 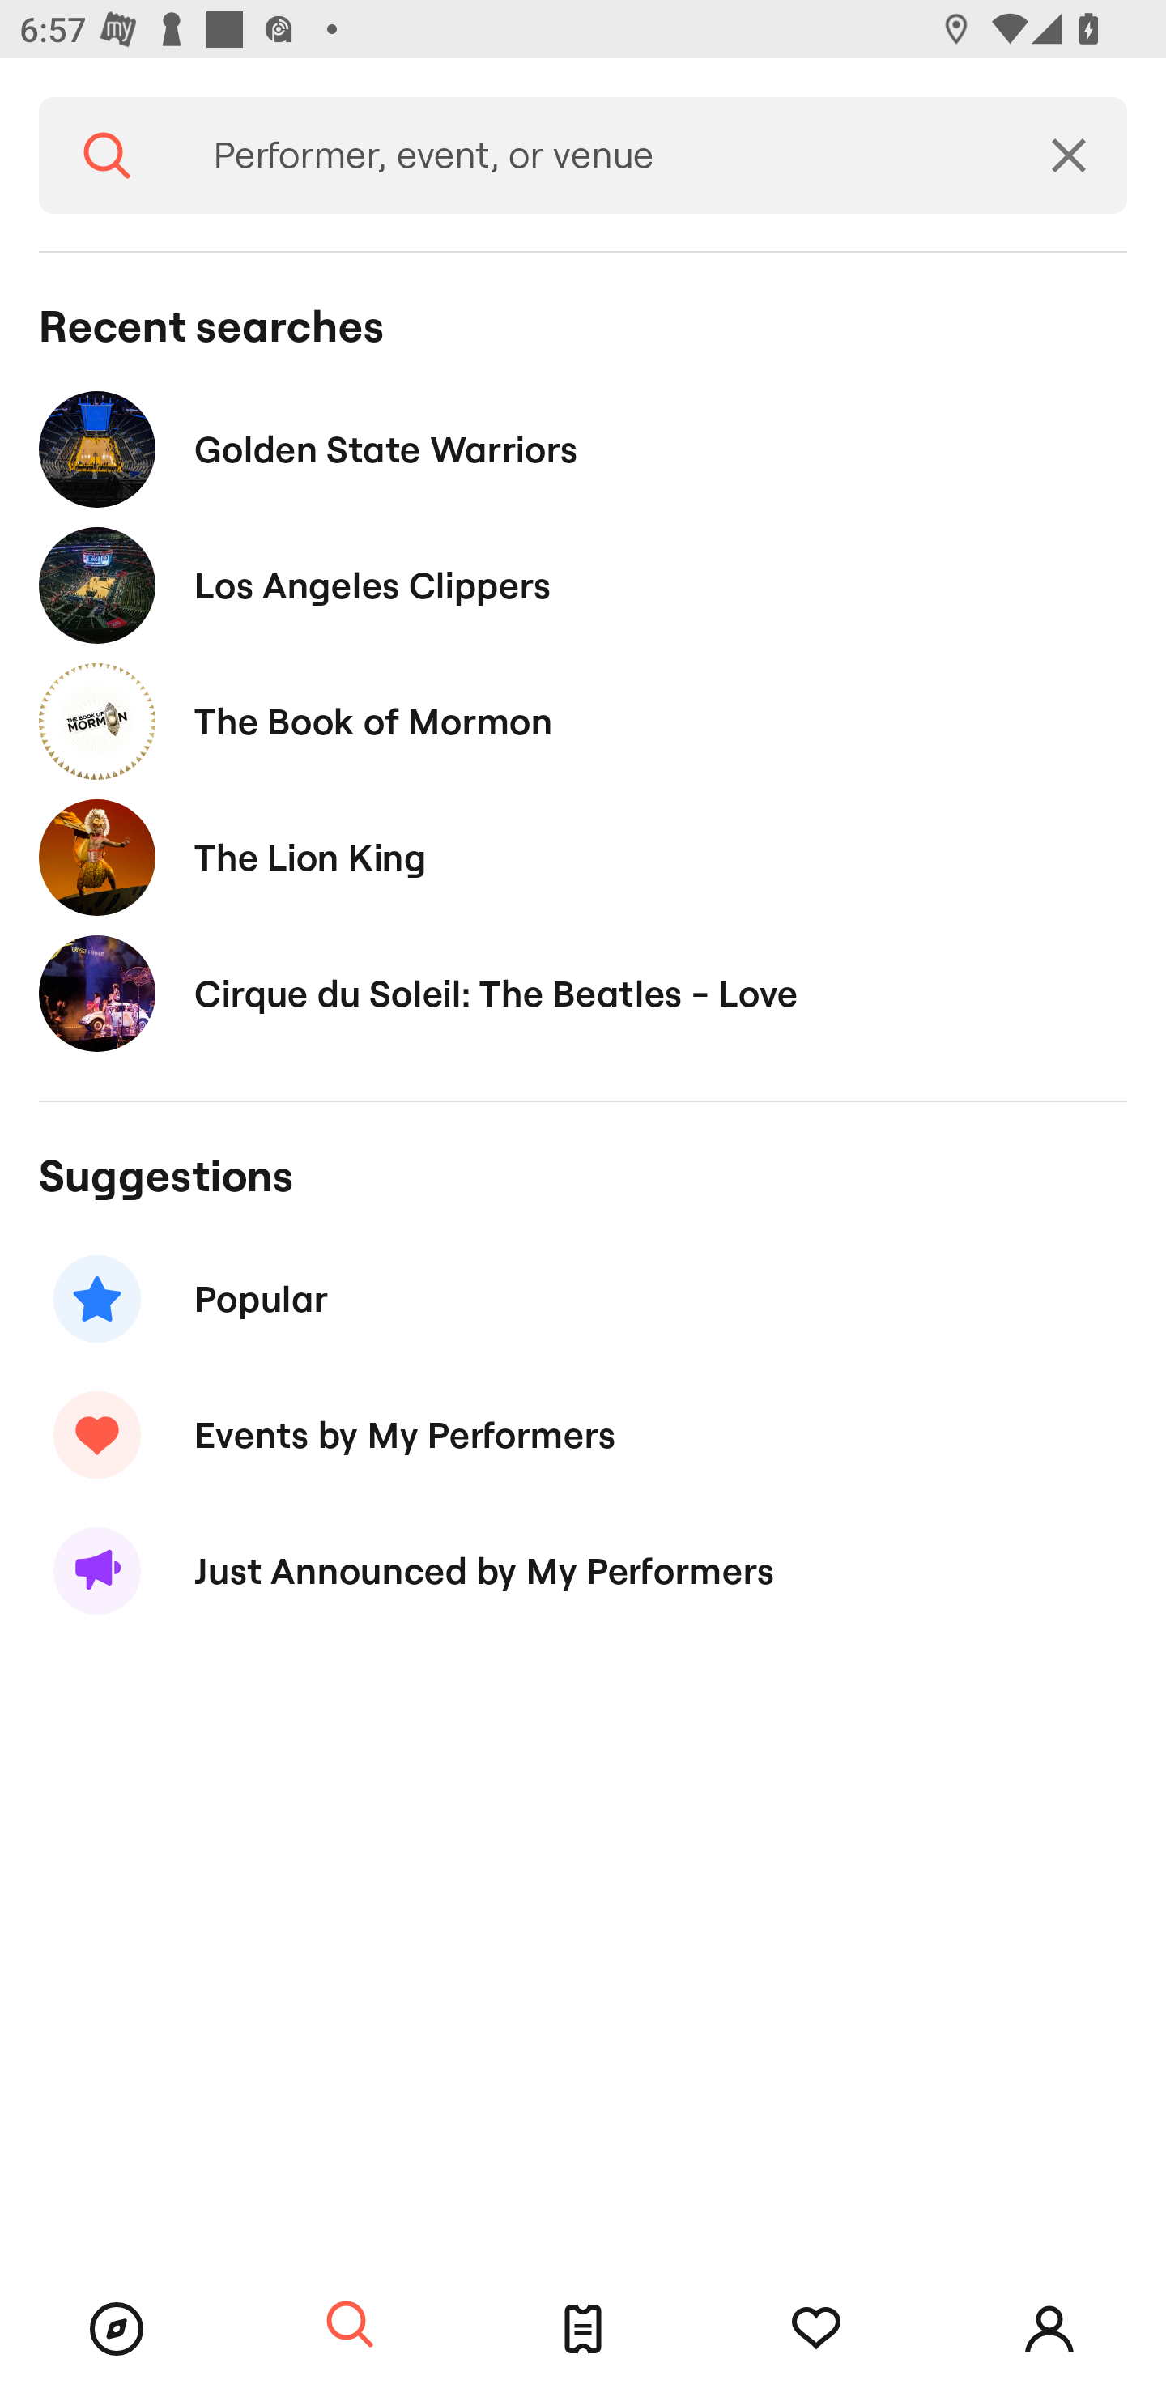 What do you see at coordinates (816, 2329) in the screenshot?
I see `Tracking` at bounding box center [816, 2329].